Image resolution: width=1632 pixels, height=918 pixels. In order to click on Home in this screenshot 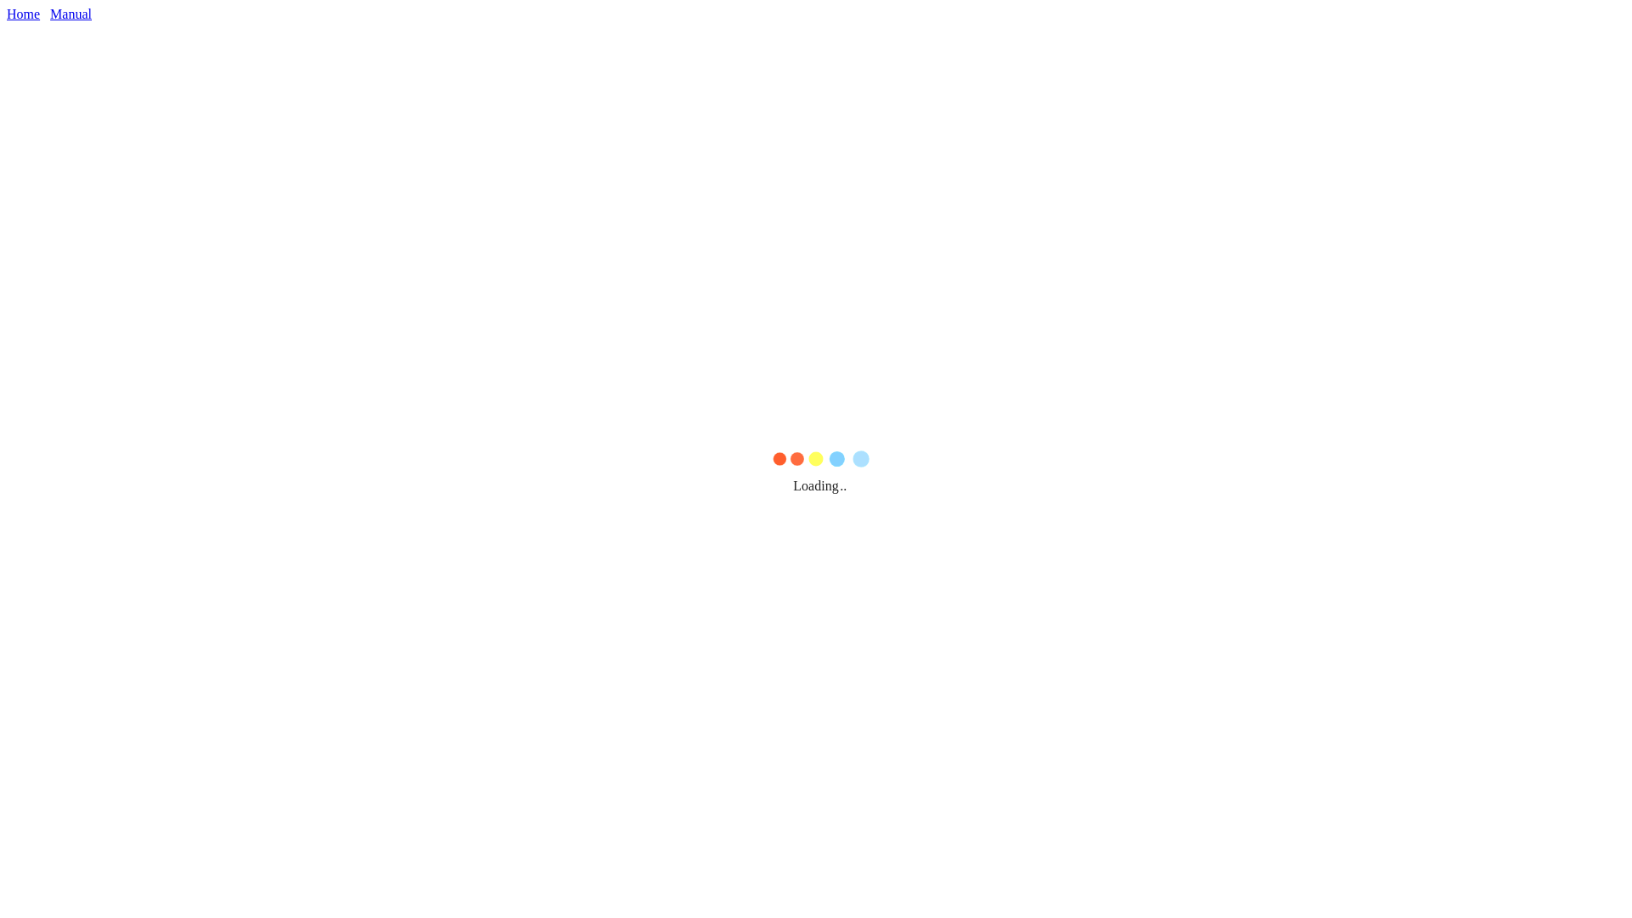, I will do `click(24, 14)`.